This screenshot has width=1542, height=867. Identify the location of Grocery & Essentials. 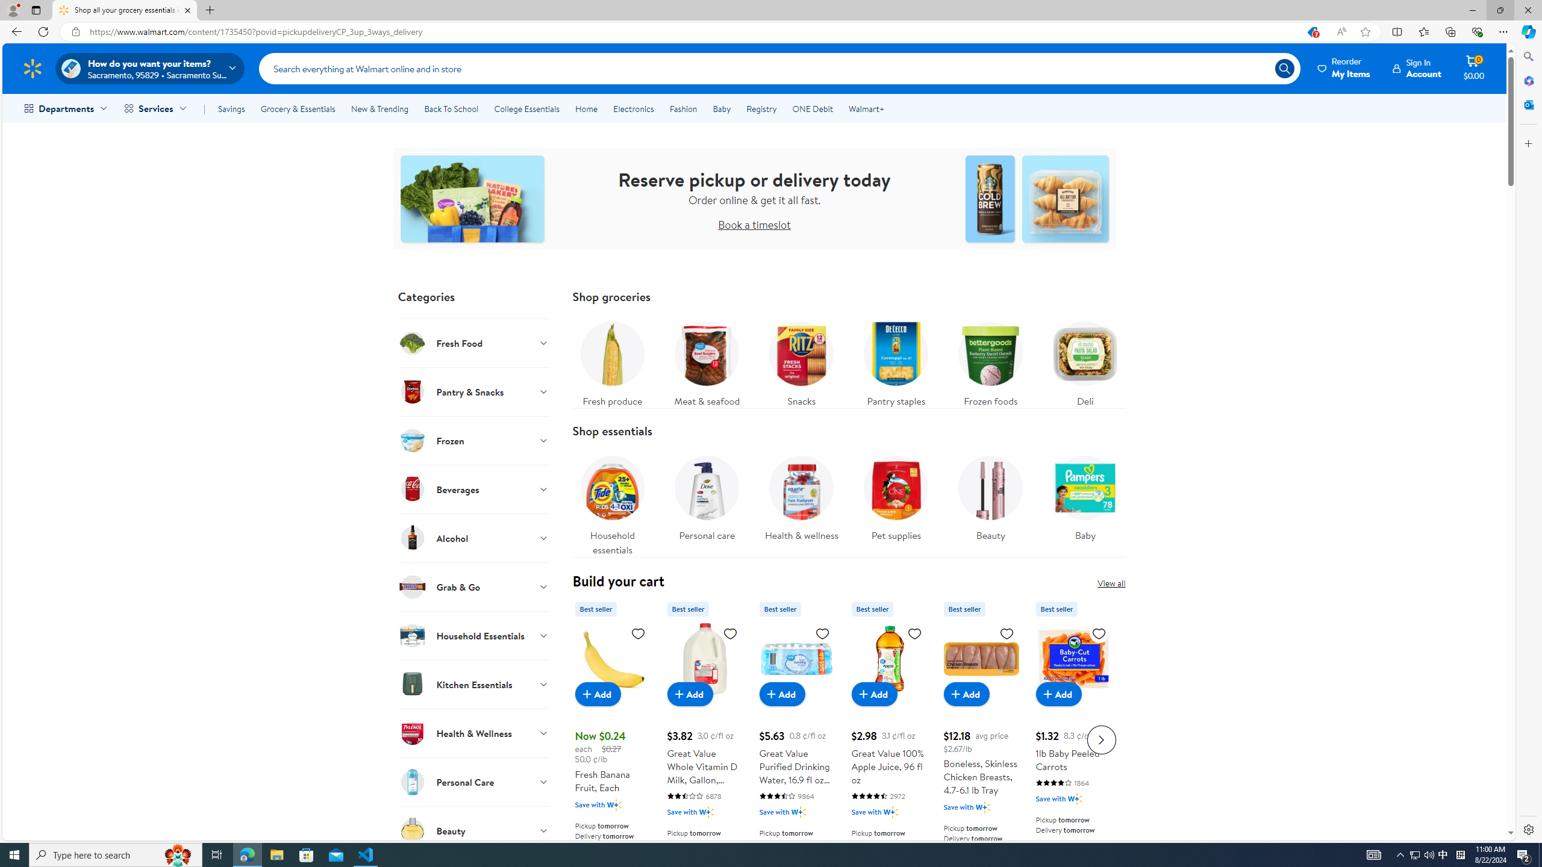
(298, 108).